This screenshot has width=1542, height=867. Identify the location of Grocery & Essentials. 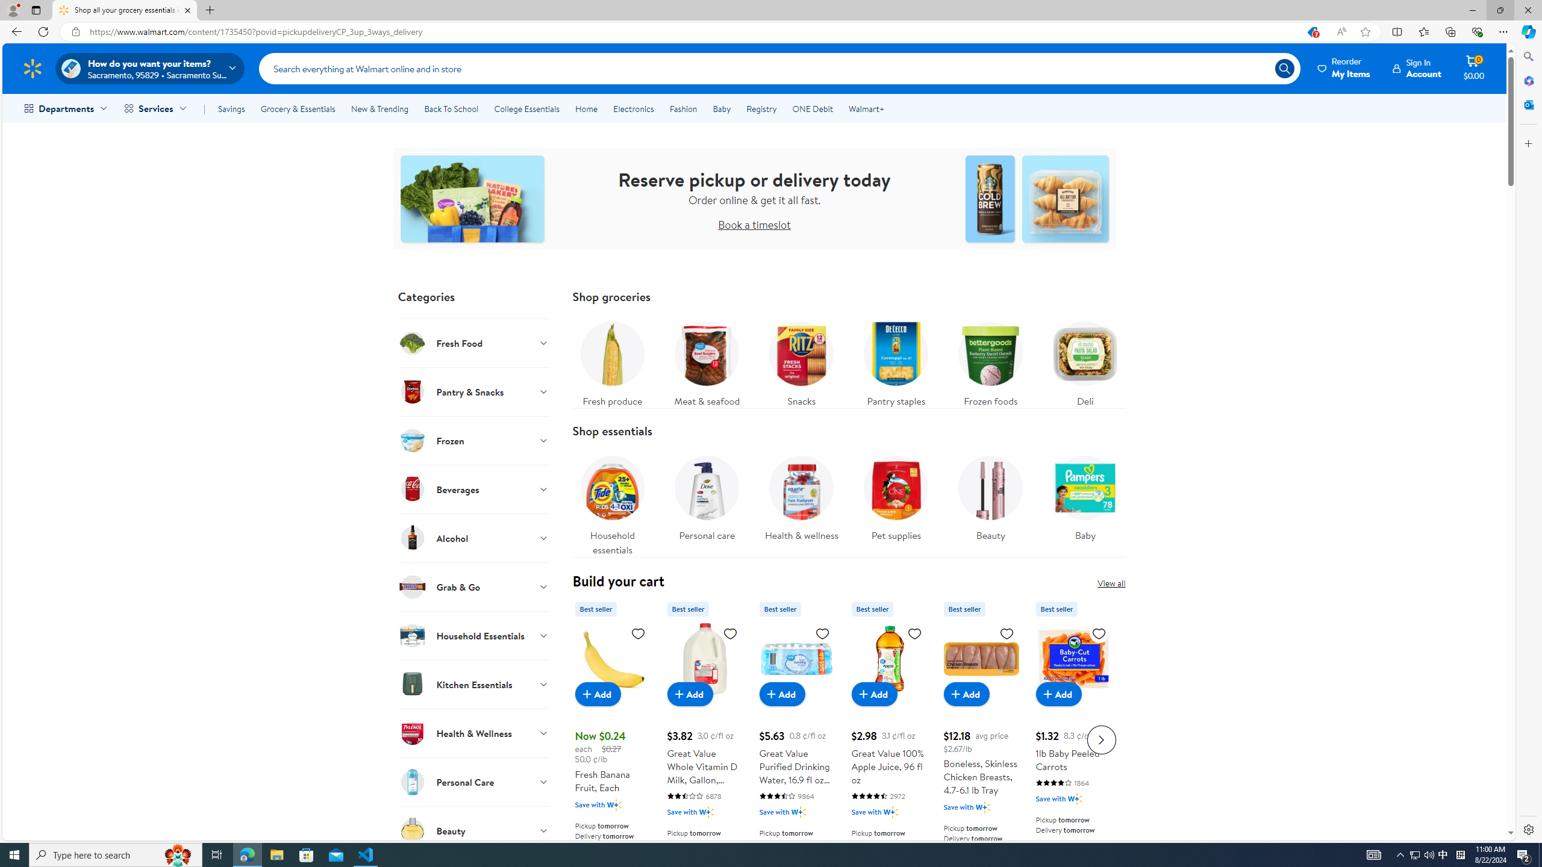
(298, 108).